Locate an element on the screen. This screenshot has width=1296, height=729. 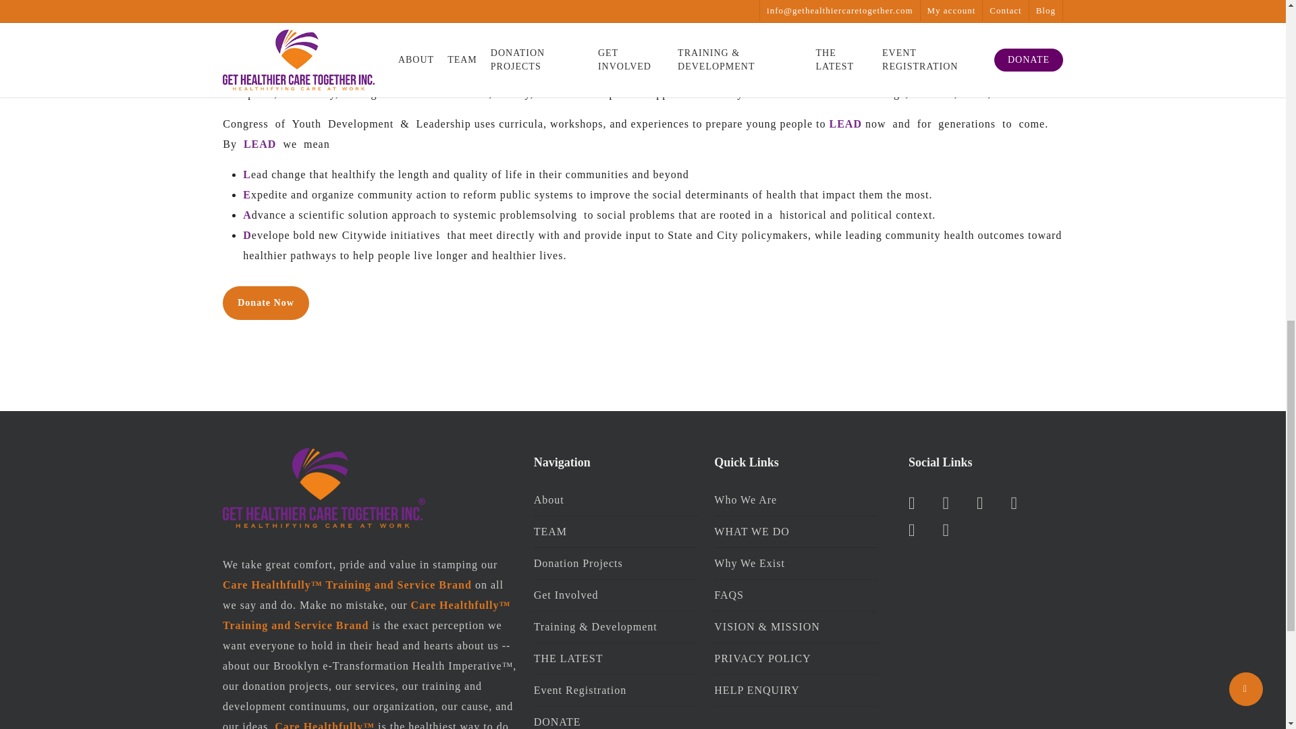
About is located at coordinates (616, 502).